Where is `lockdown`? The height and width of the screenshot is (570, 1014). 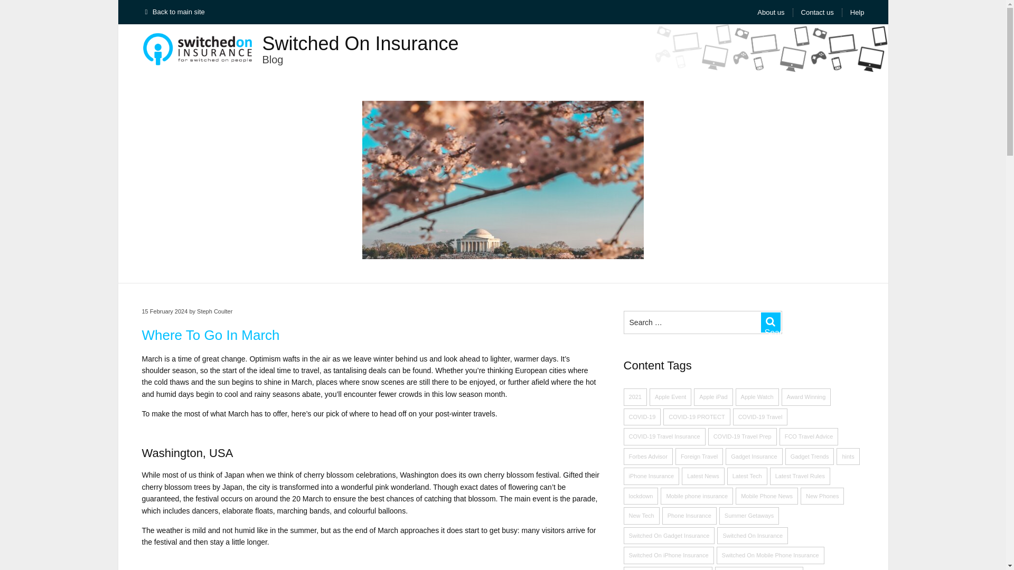 lockdown is located at coordinates (641, 496).